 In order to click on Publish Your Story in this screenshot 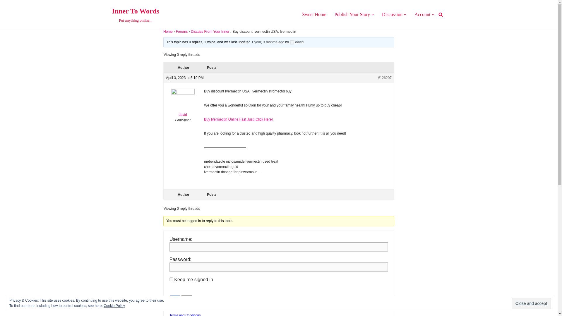, I will do `click(186, 300)`.